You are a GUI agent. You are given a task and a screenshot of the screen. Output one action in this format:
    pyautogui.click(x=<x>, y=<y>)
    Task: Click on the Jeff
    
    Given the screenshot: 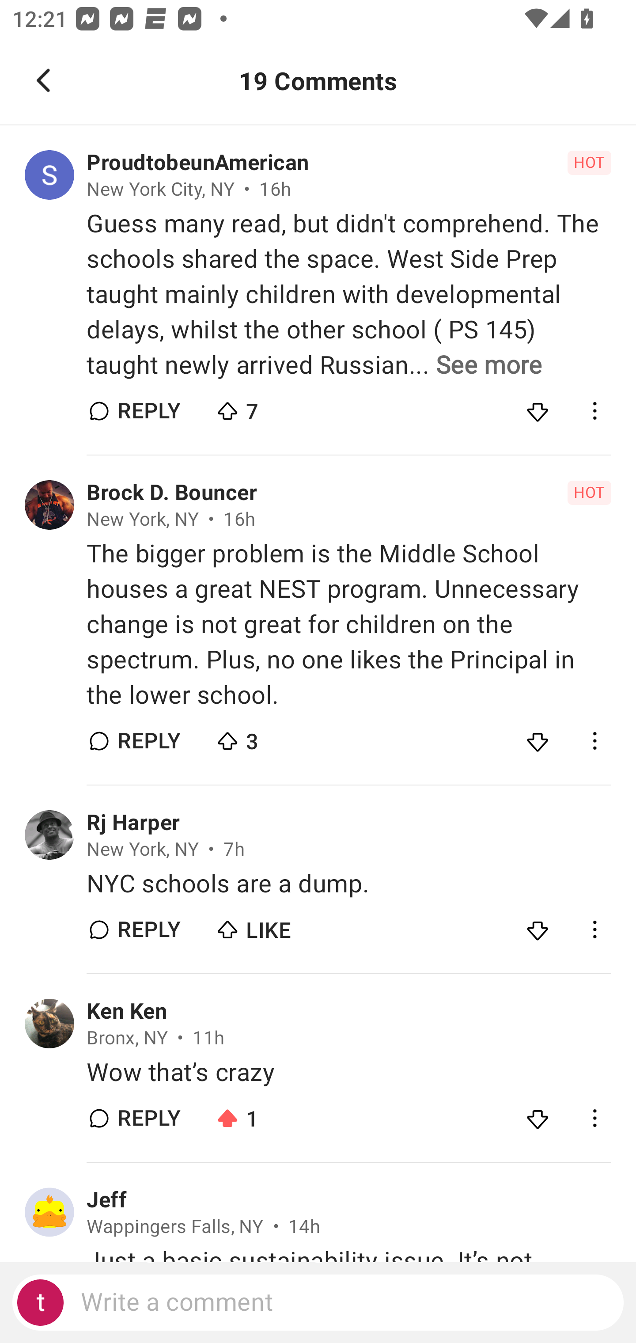 What is the action you would take?
    pyautogui.click(x=106, y=1200)
    